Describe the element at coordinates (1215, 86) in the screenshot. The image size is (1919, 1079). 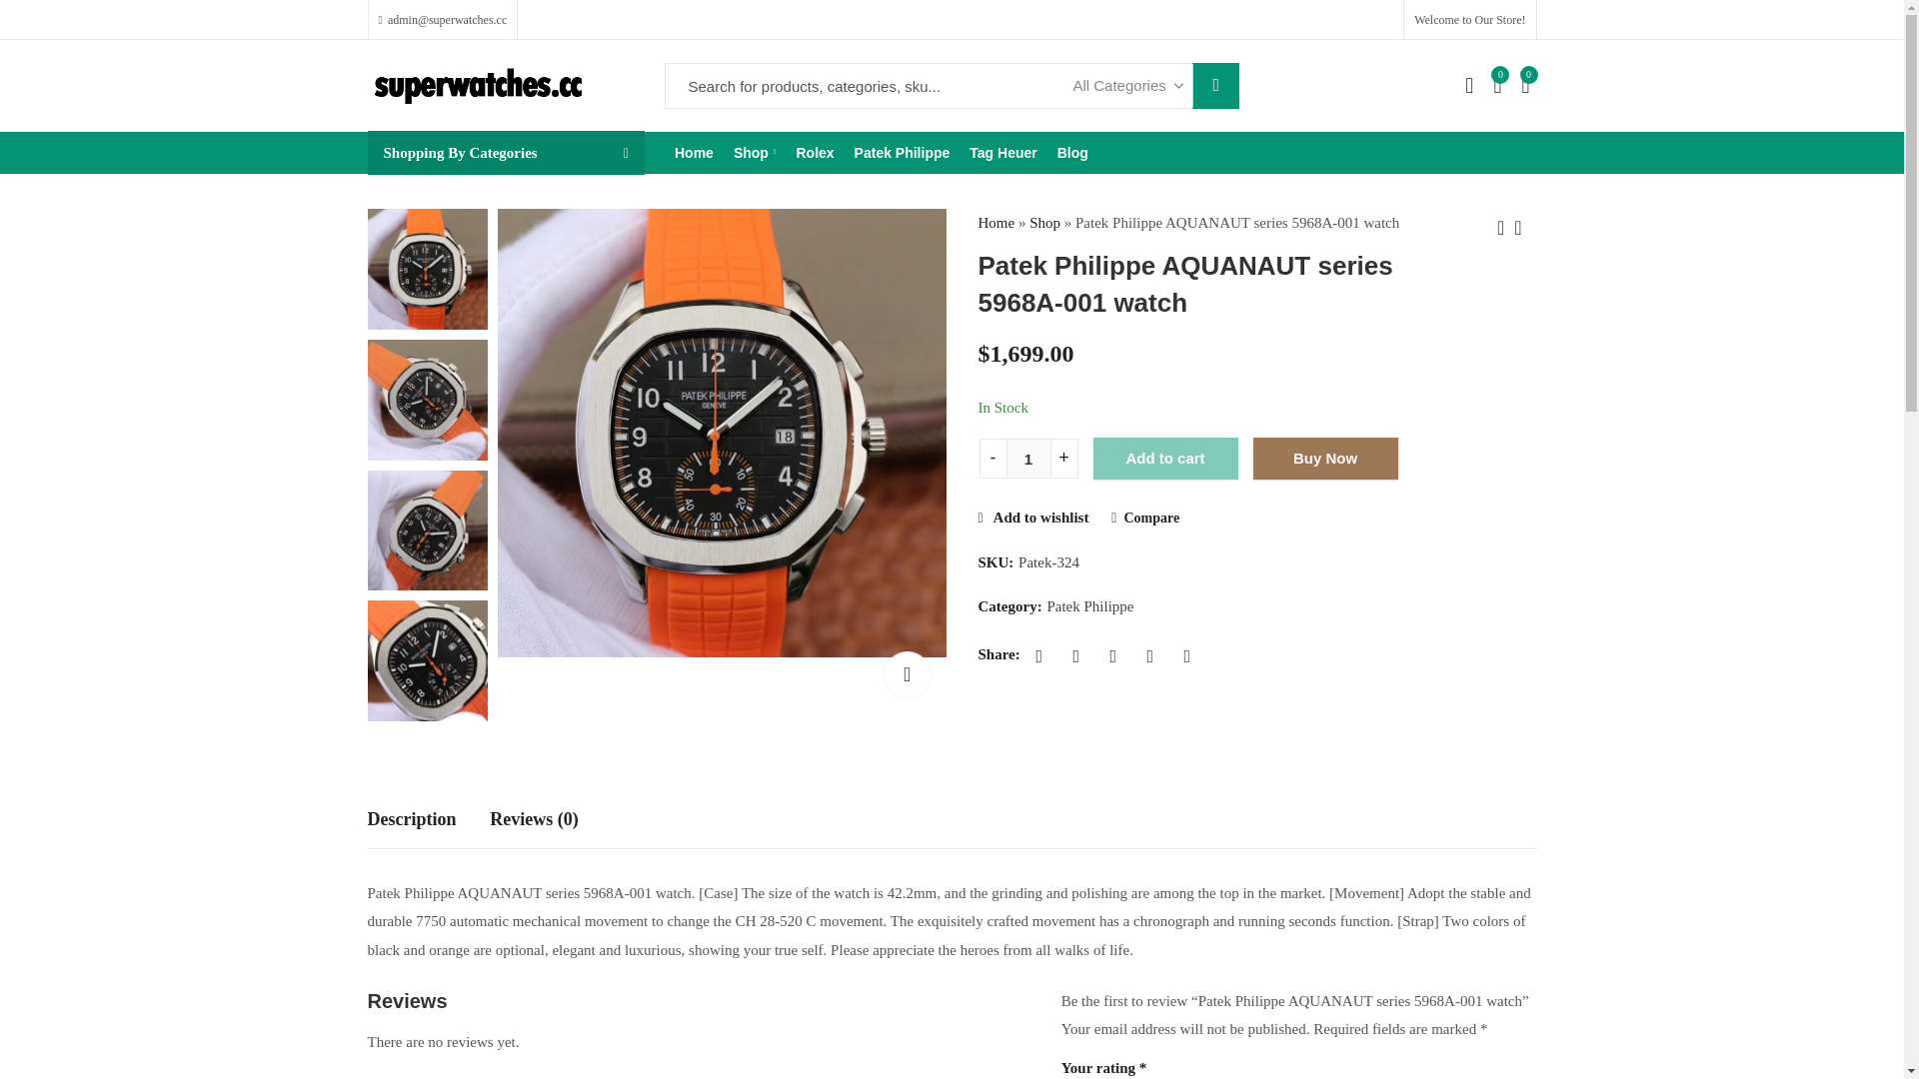
I see `Search` at that location.